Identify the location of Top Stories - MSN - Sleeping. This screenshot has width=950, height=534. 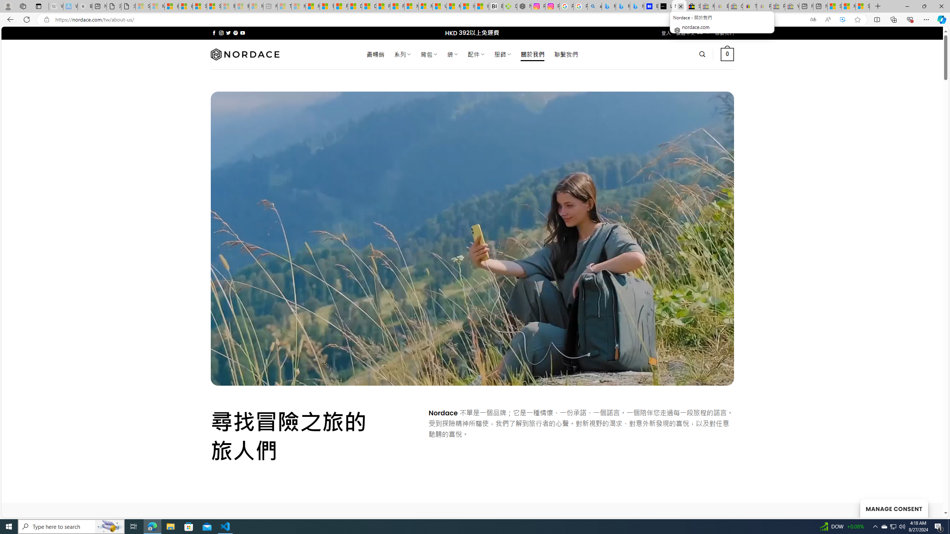
(284, 6).